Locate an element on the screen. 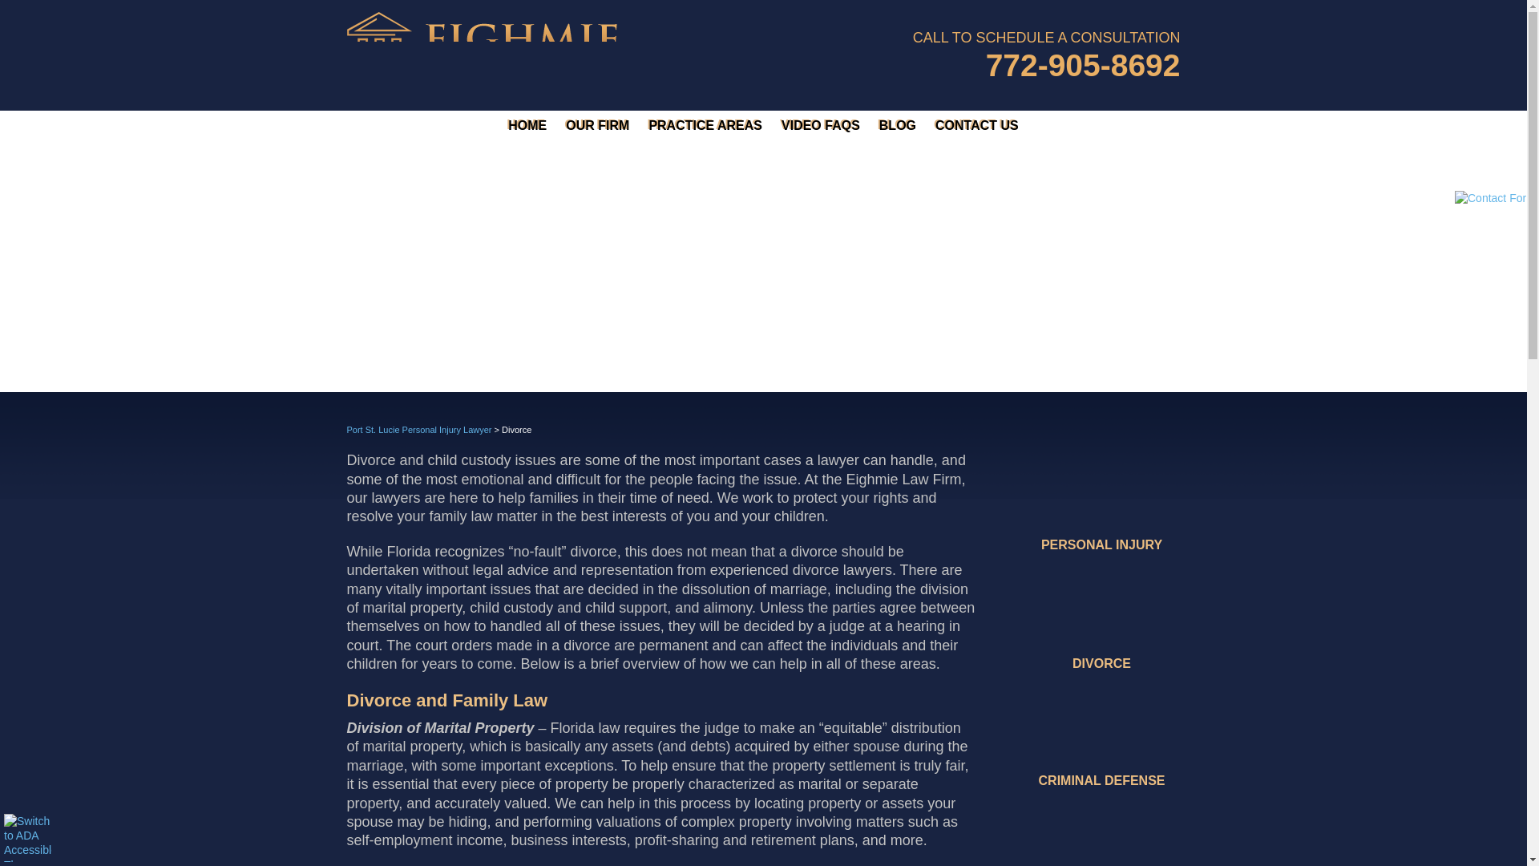  CONTACT US is located at coordinates (976, 126).